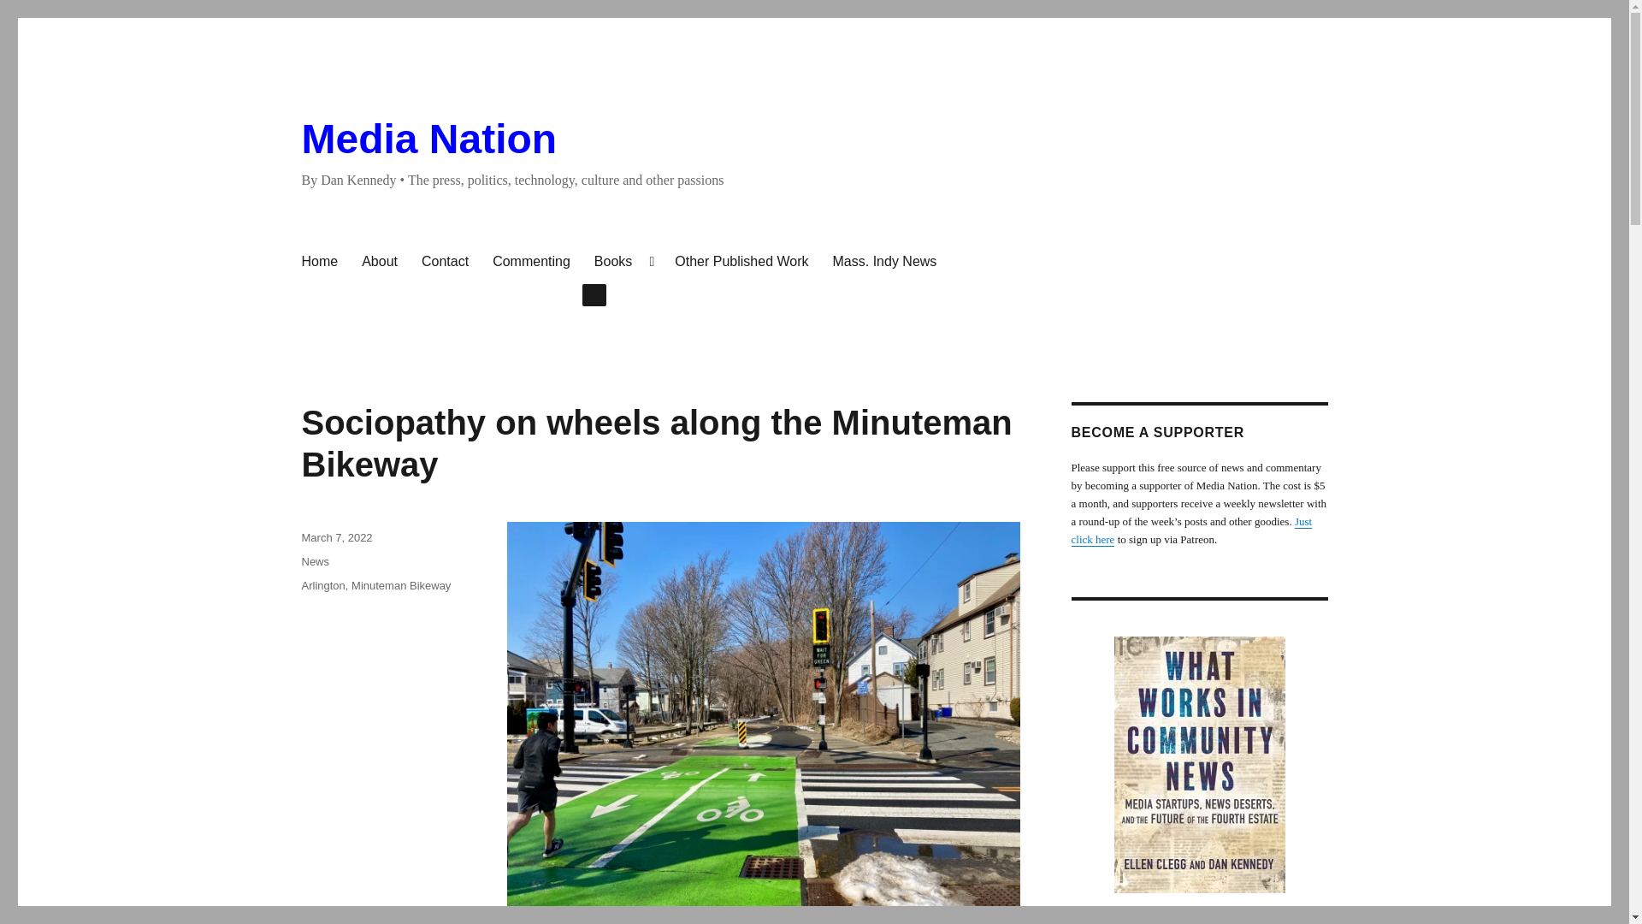 The width and height of the screenshot is (1642, 924). I want to click on Mass. Indy News, so click(884, 262).